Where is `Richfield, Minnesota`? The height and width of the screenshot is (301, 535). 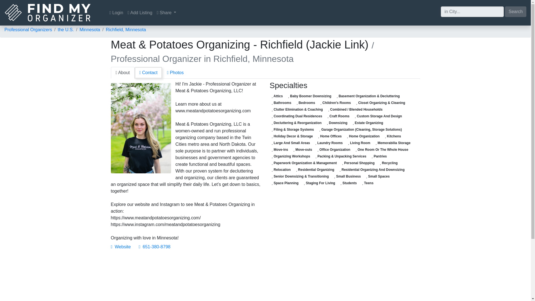
Richfield, Minnesota is located at coordinates (126, 30).